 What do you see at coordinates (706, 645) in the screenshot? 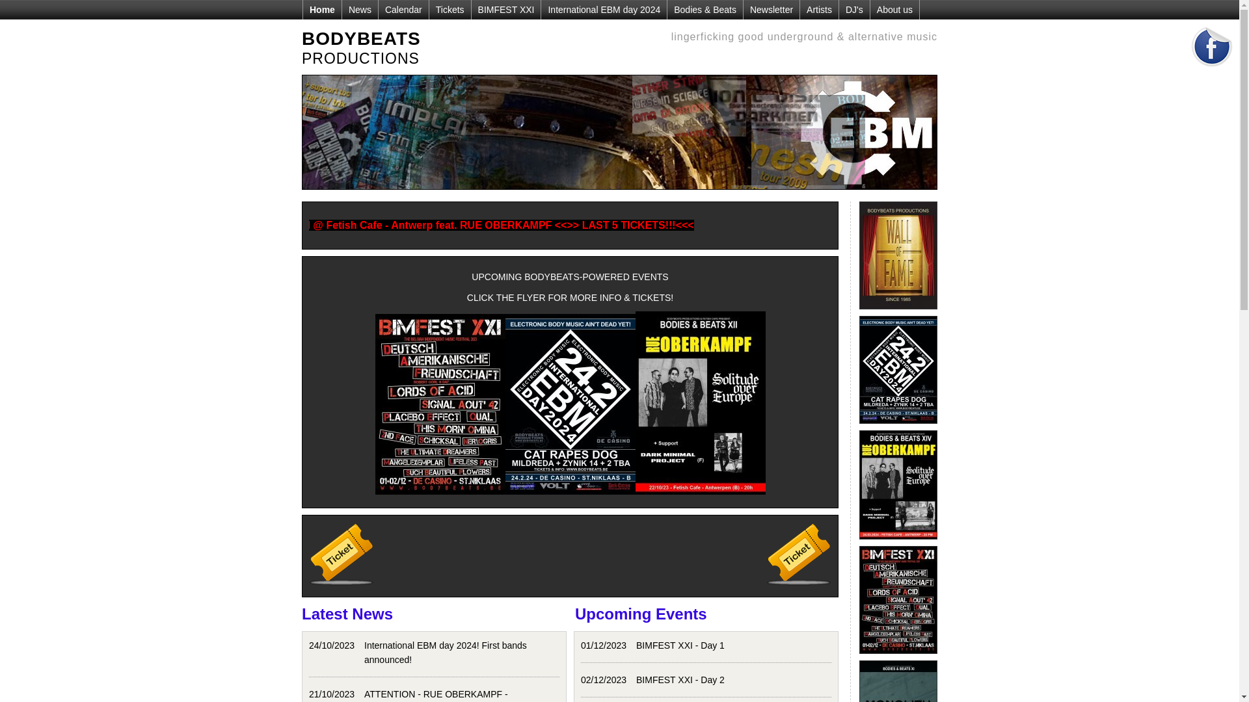
I see `01/12/2023
BIMFEST XXI - Day 1` at bounding box center [706, 645].